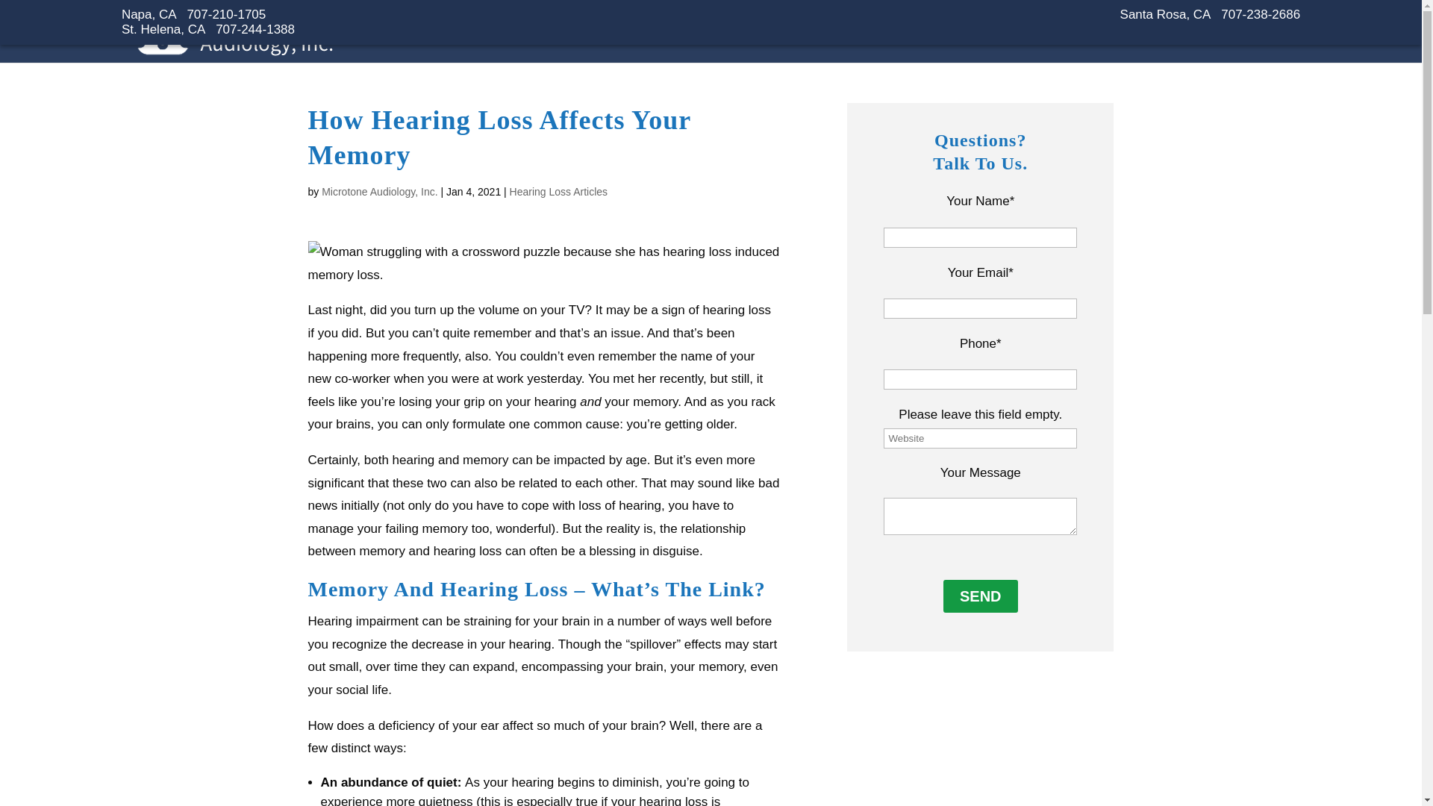 The image size is (1433, 806). I want to click on Microtone Audiology, Inc., so click(233, 49).